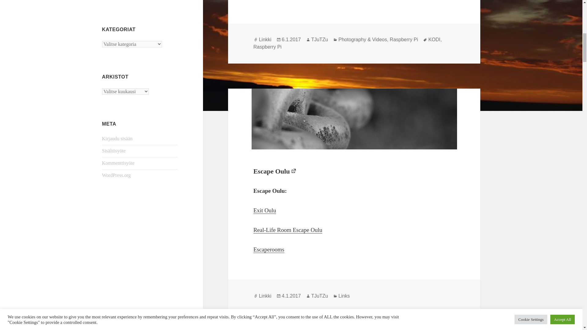  Describe the element at coordinates (291, 40) in the screenshot. I see `6.1.2017` at that location.